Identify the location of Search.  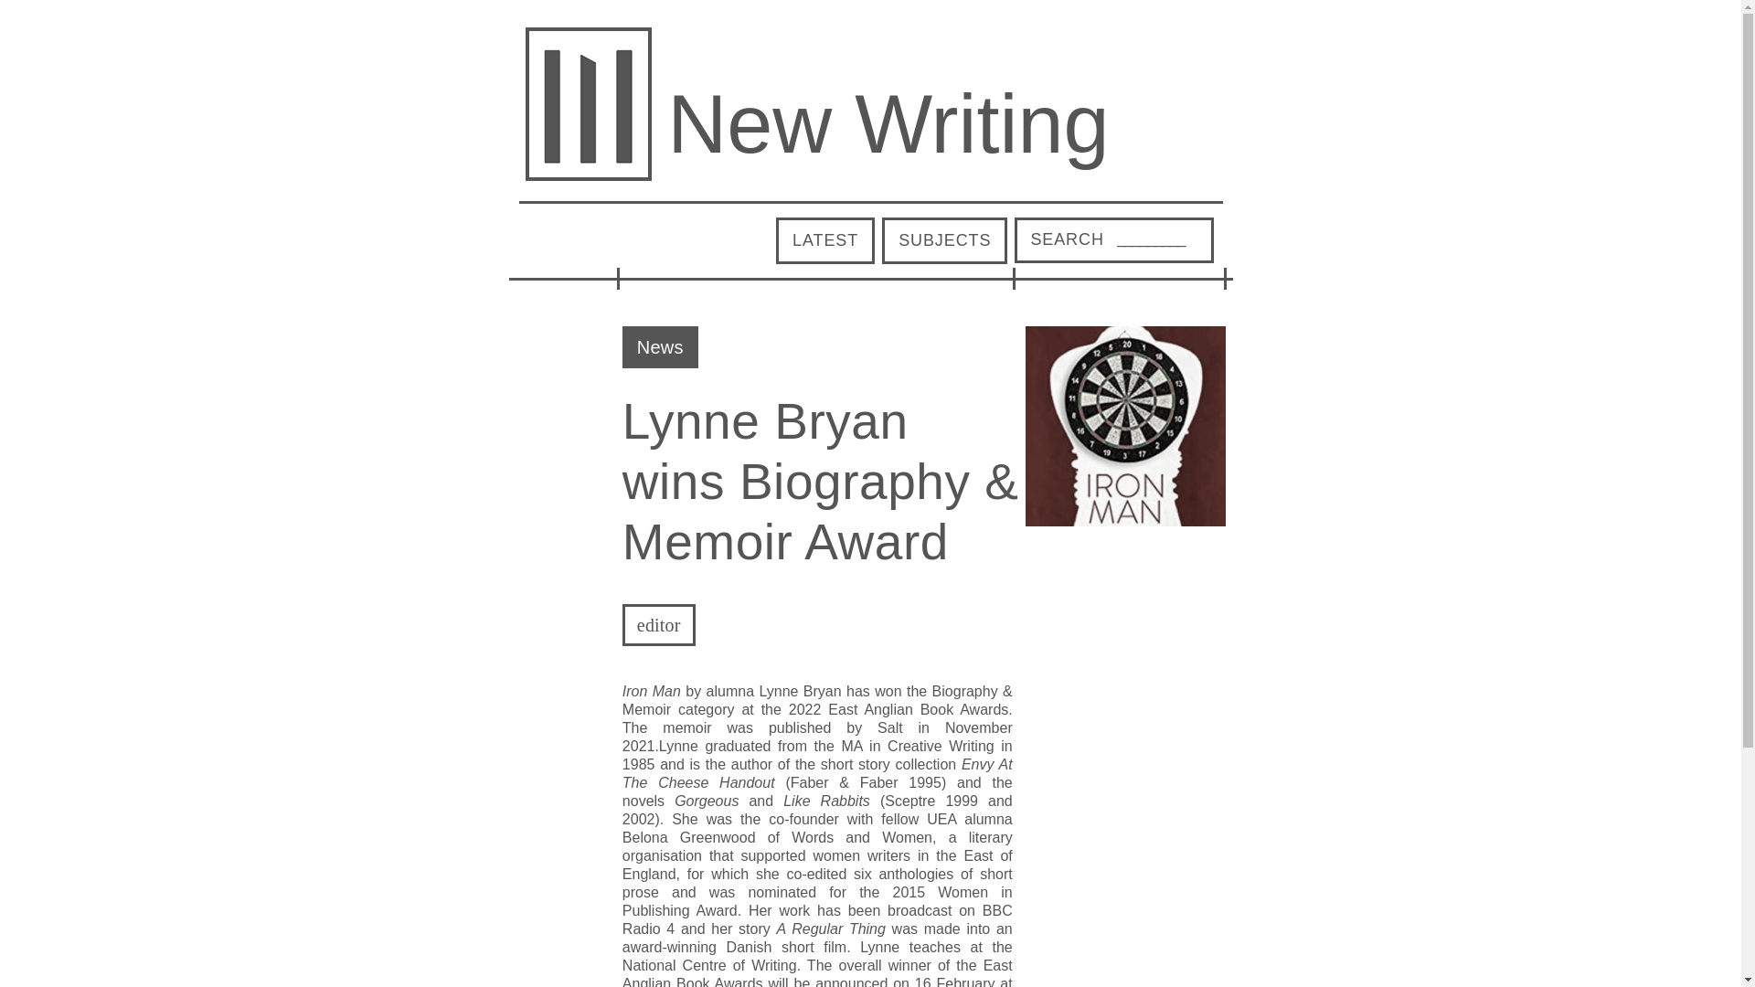
(1067, 239).